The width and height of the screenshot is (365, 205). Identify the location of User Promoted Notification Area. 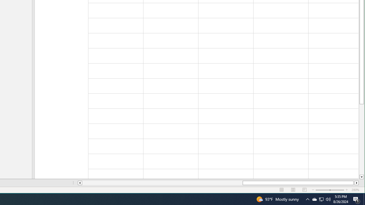
(321, 199).